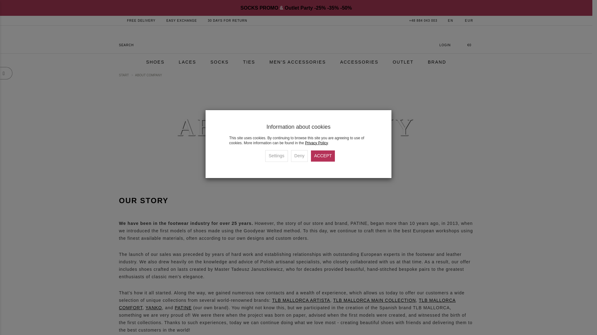 The width and height of the screenshot is (597, 335). What do you see at coordinates (447, 20) in the screenshot?
I see `EN` at bounding box center [447, 20].